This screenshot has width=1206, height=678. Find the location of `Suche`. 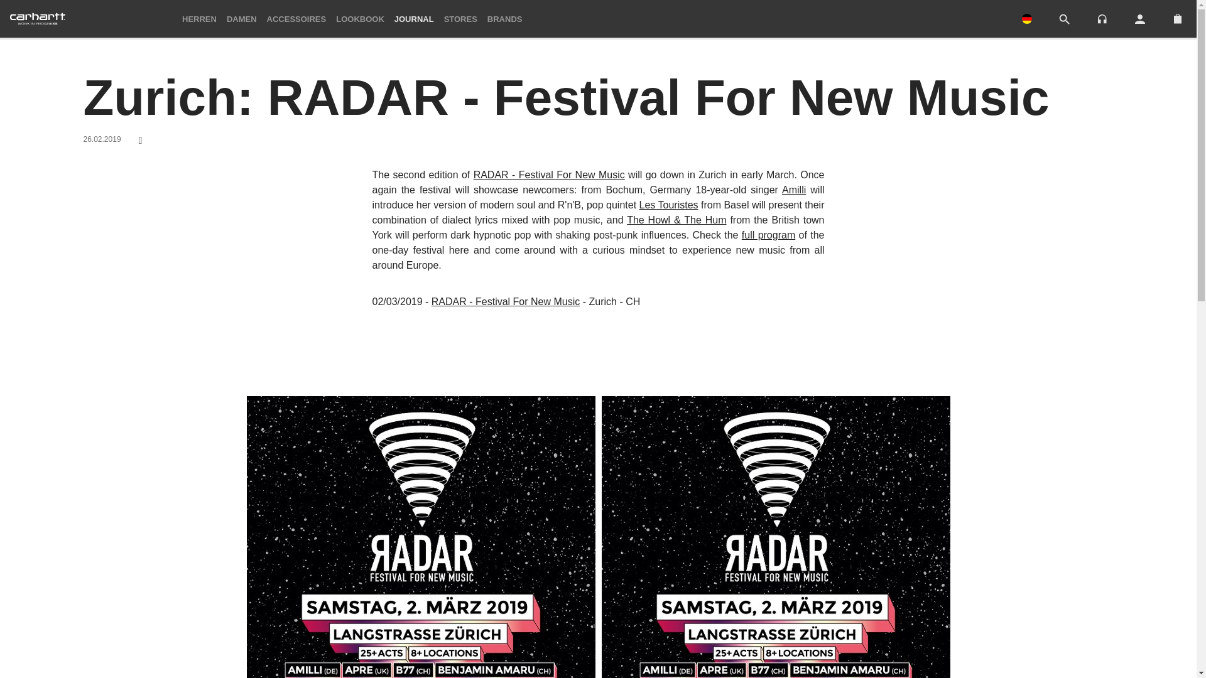

Suche is located at coordinates (1064, 19).